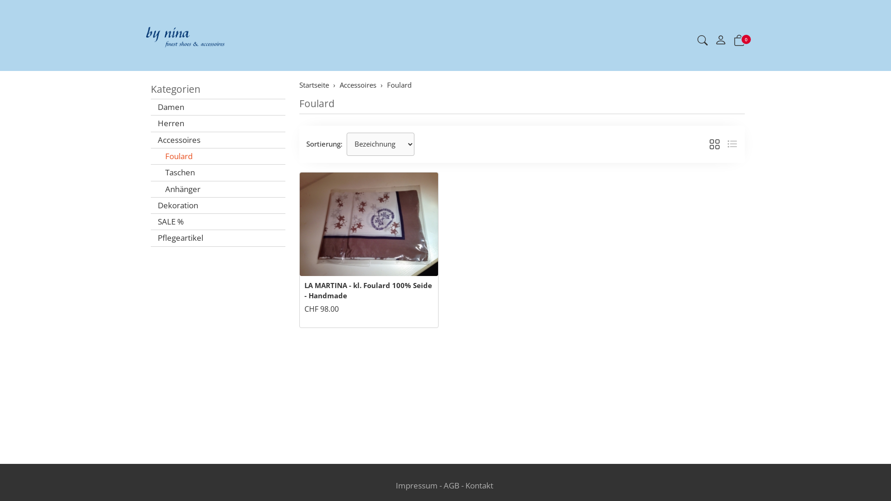  Describe the element at coordinates (358, 85) in the screenshot. I see `Accessoires` at that location.